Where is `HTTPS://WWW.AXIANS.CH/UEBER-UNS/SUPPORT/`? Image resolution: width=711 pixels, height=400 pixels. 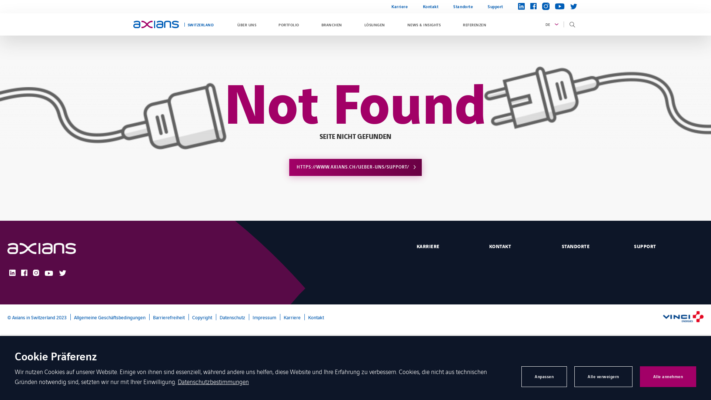 HTTPS://WWW.AXIANS.CH/UEBER-UNS/SUPPORT/ is located at coordinates (355, 167).